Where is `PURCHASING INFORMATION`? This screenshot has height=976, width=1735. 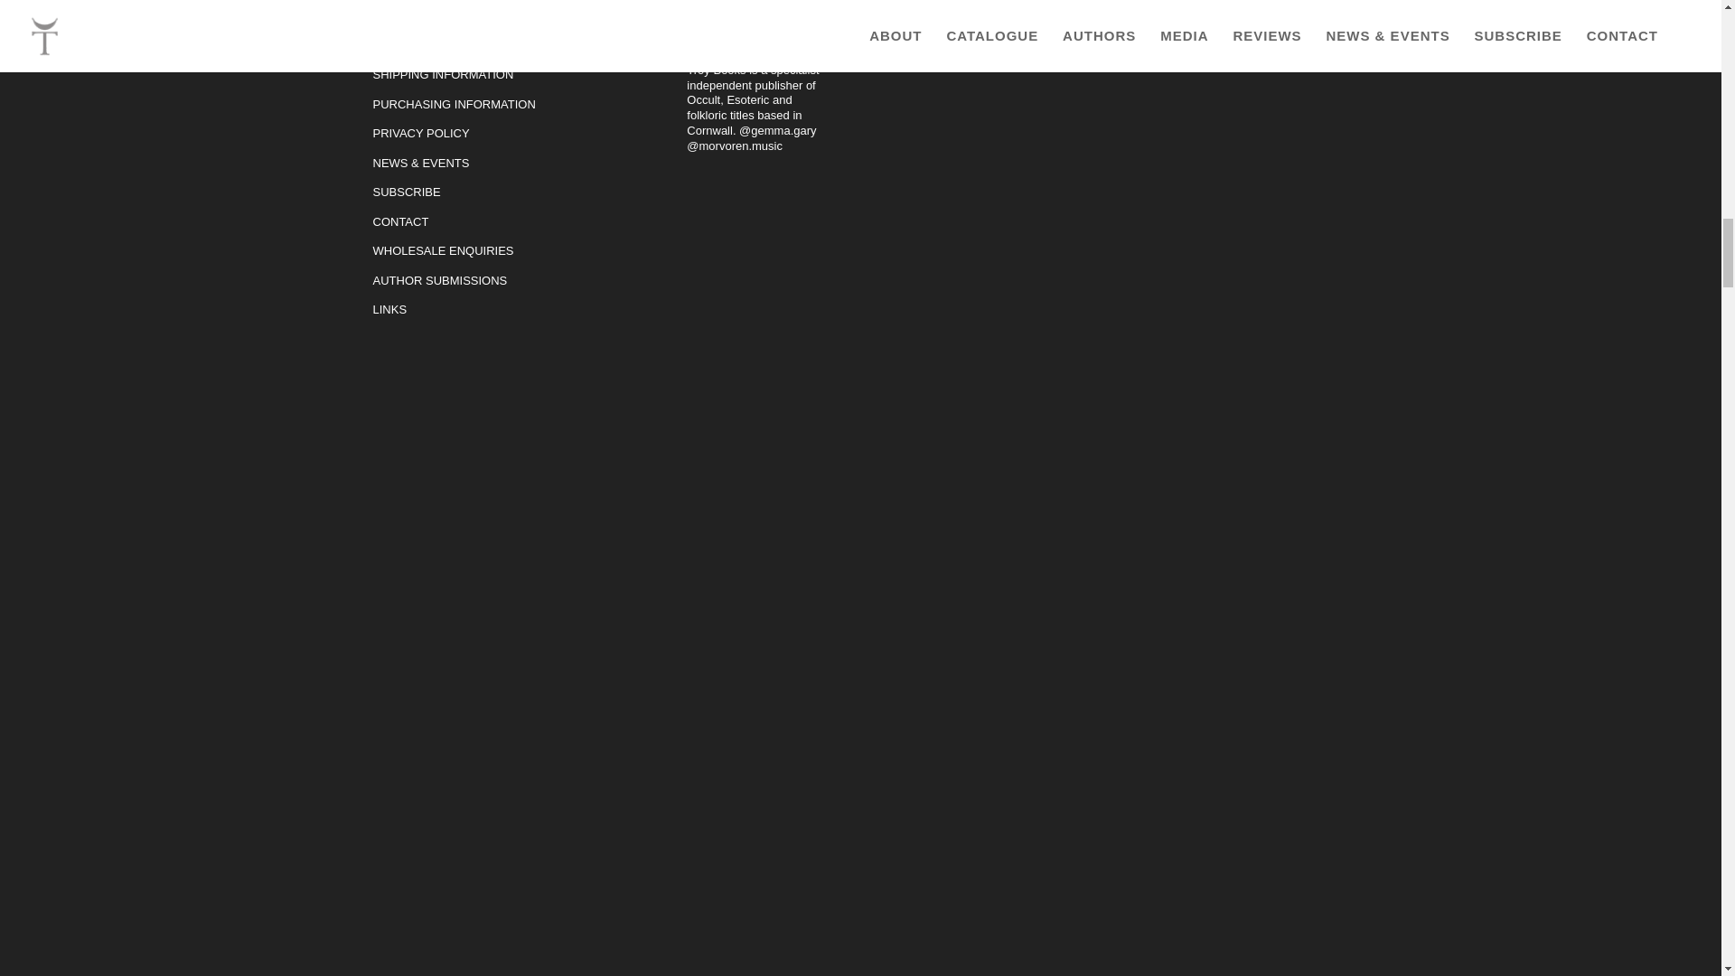
PURCHASING INFORMATION is located at coordinates (454, 105).